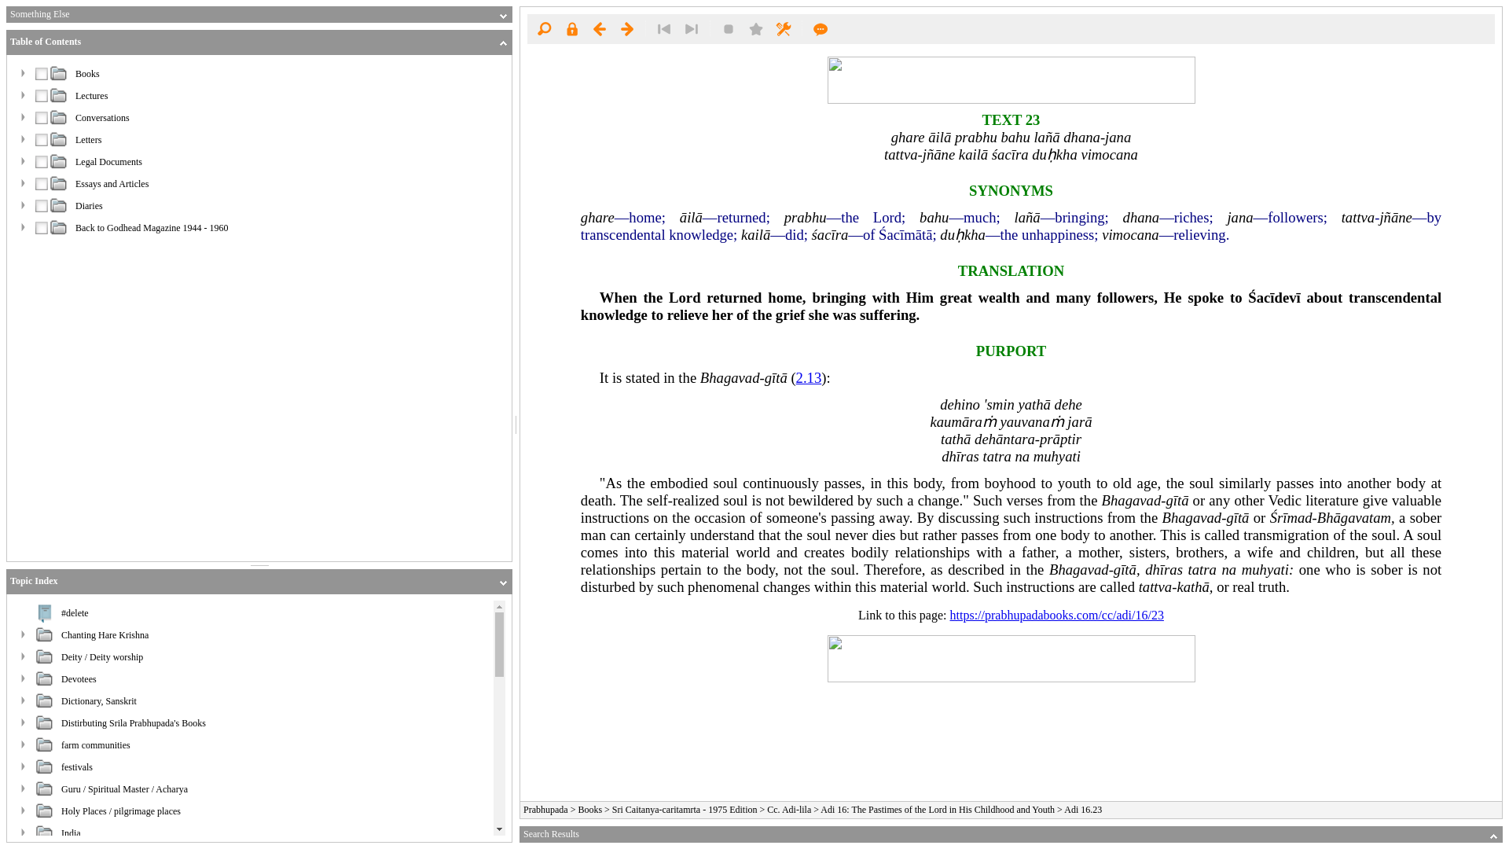 The height and width of the screenshot is (849, 1509). I want to click on Next Document, so click(627, 28).